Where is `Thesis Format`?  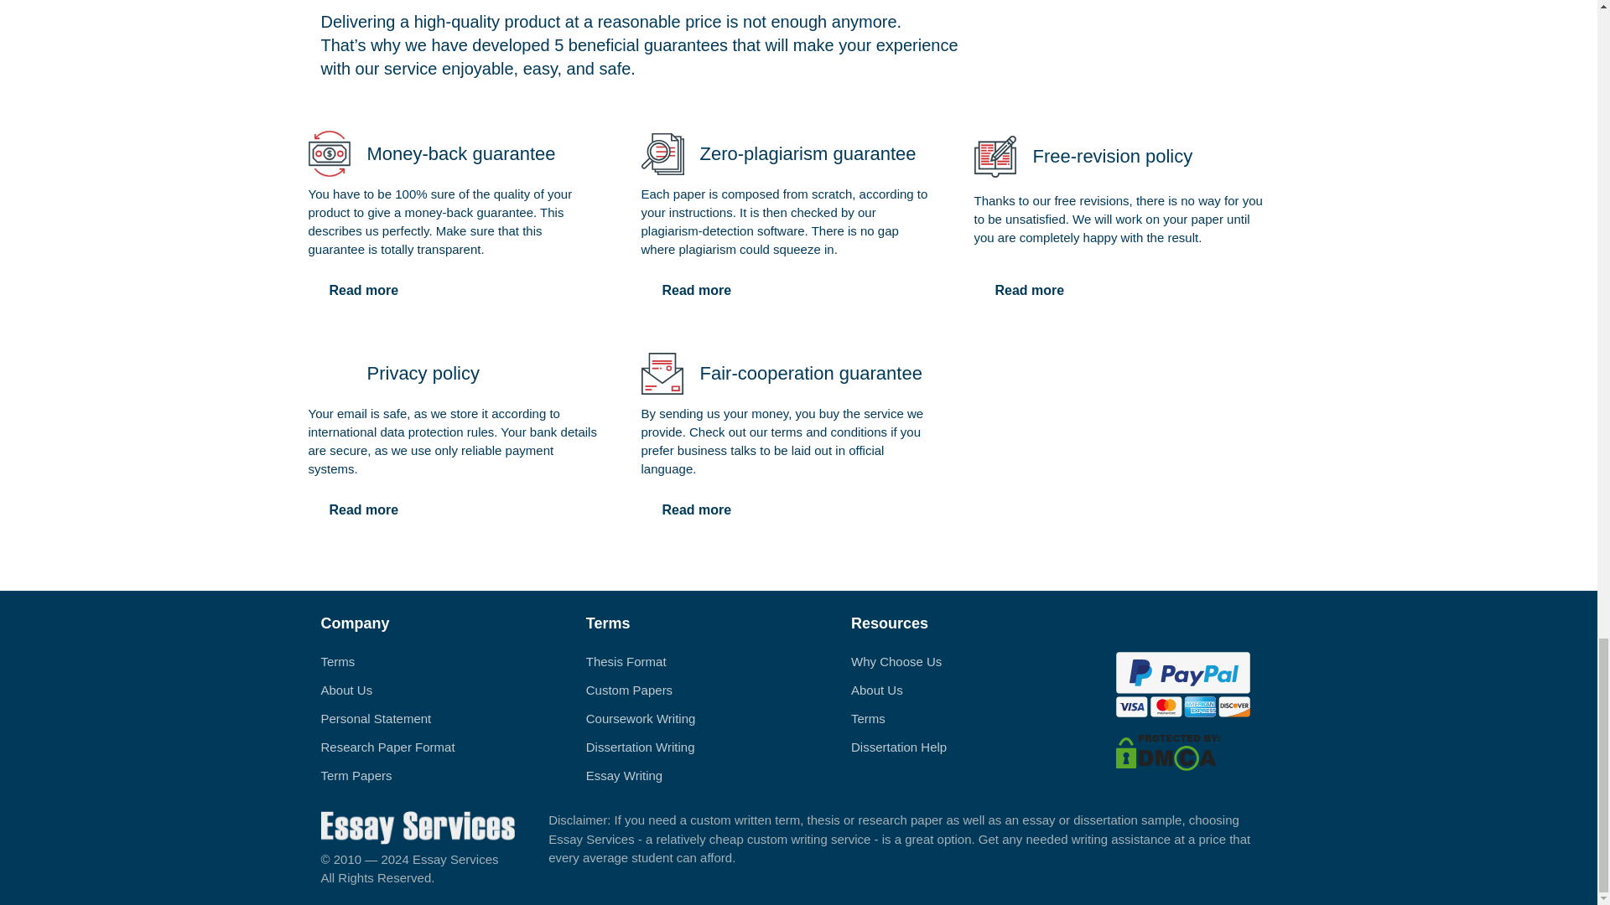 Thesis Format is located at coordinates (626, 661).